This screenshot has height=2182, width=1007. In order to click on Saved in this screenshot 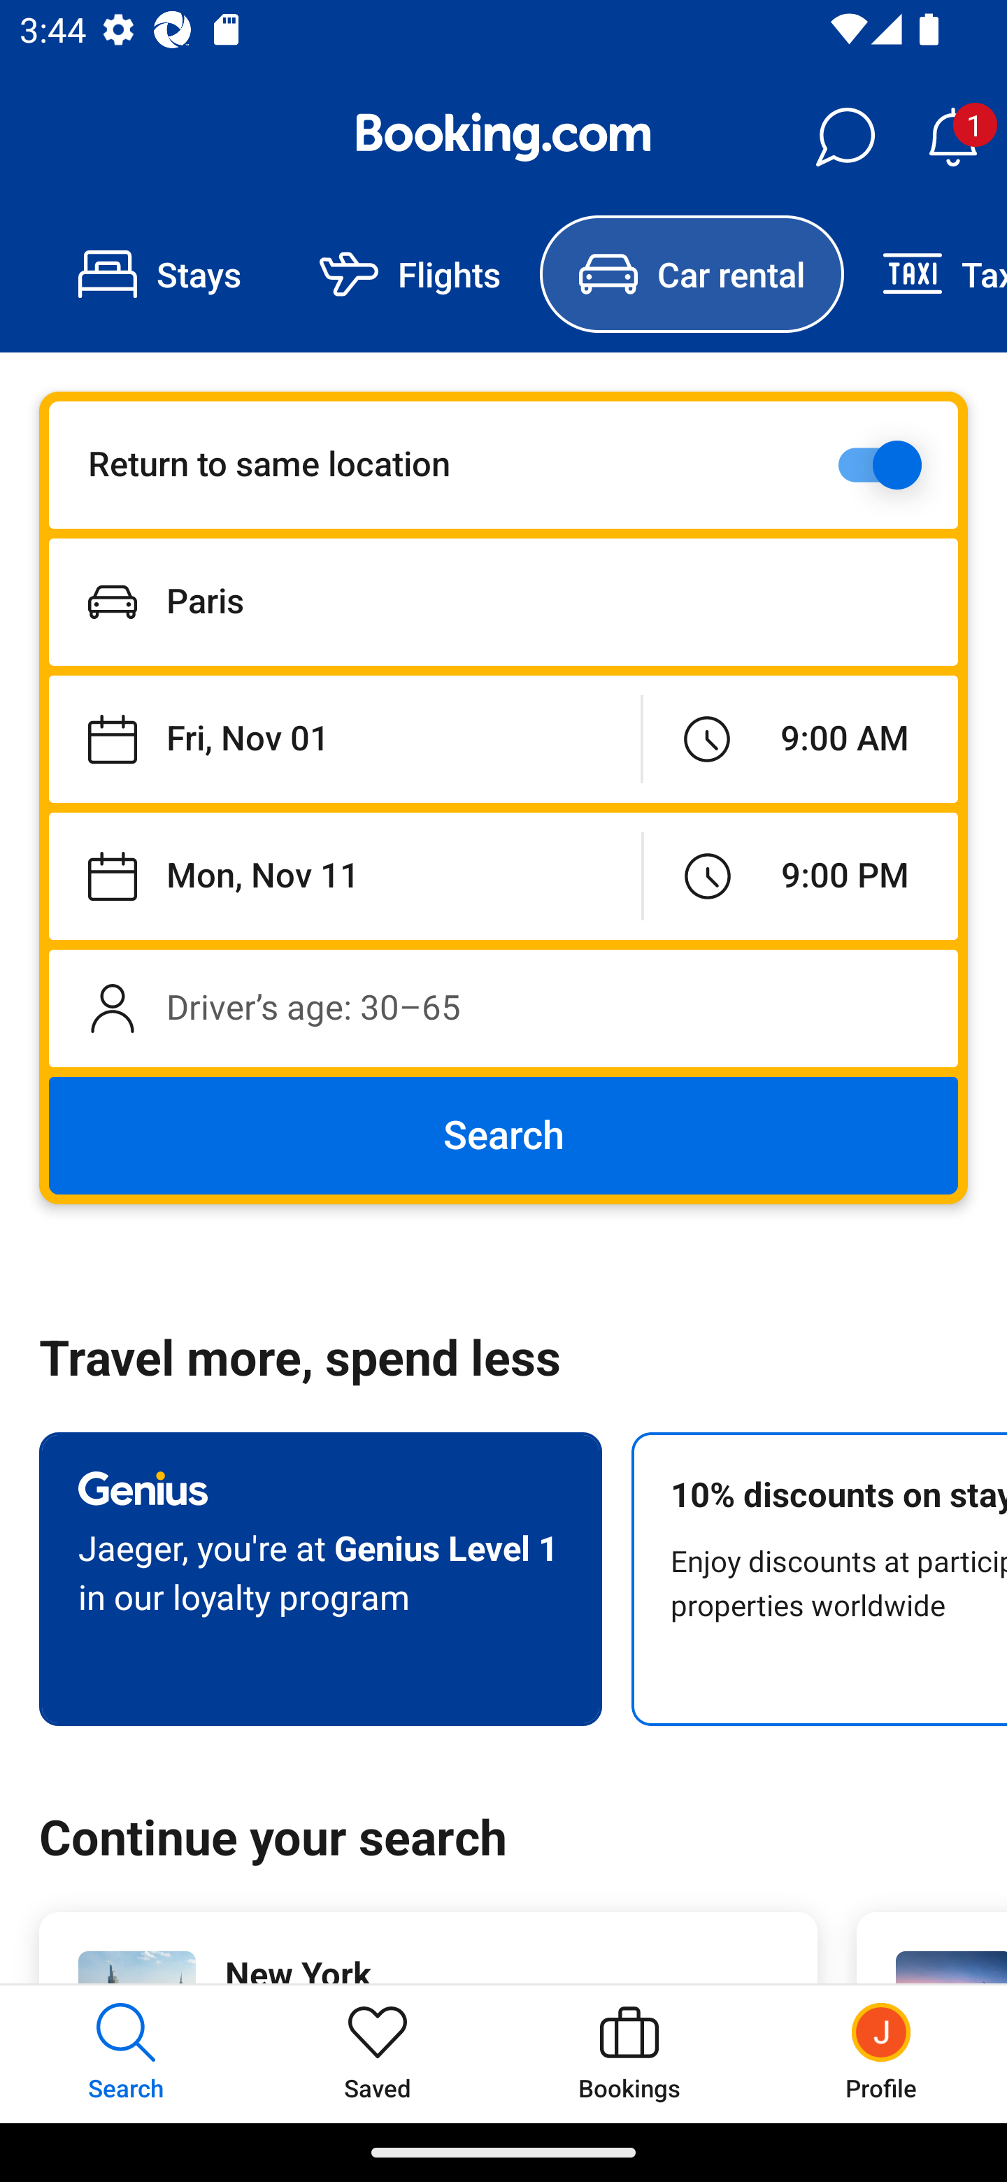, I will do `click(378, 2053)`.